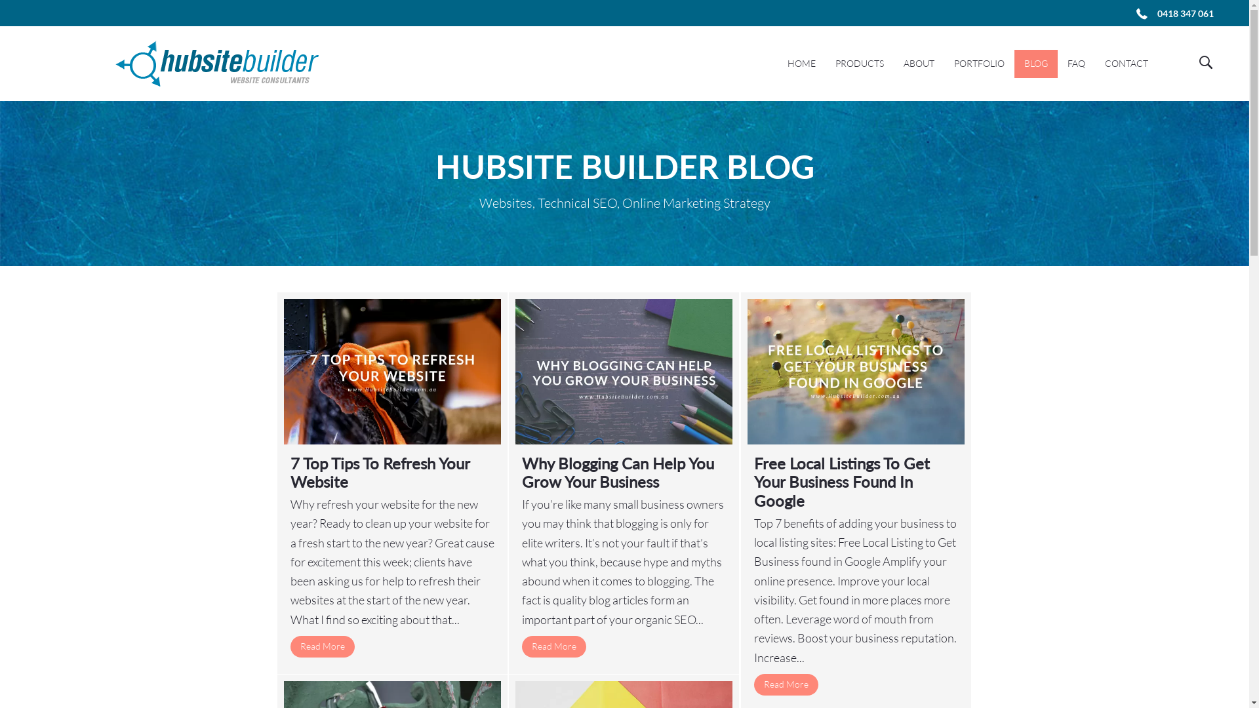 Image resolution: width=1259 pixels, height=708 pixels. Describe the element at coordinates (392, 371) in the screenshot. I see `website-clean-up` at that location.